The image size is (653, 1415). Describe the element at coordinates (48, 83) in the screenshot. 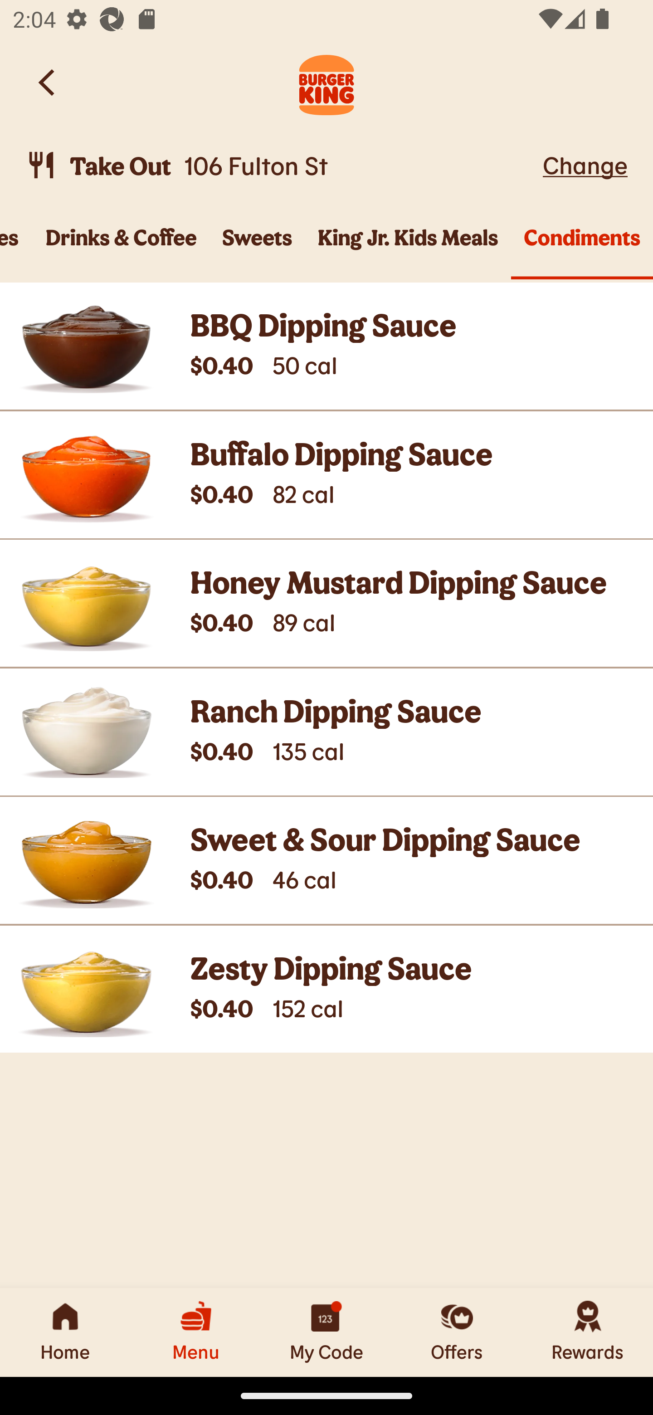

I see `Back` at that location.